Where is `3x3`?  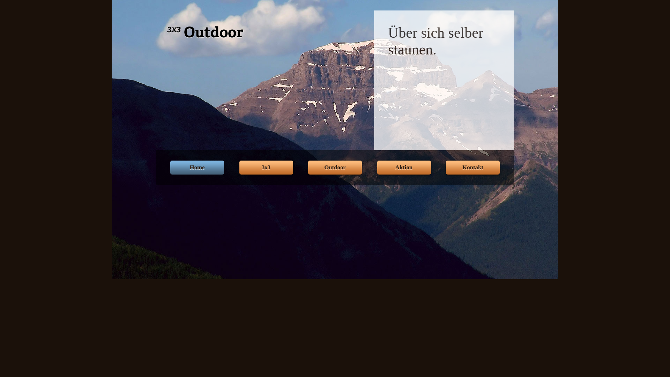 3x3 is located at coordinates (266, 168).